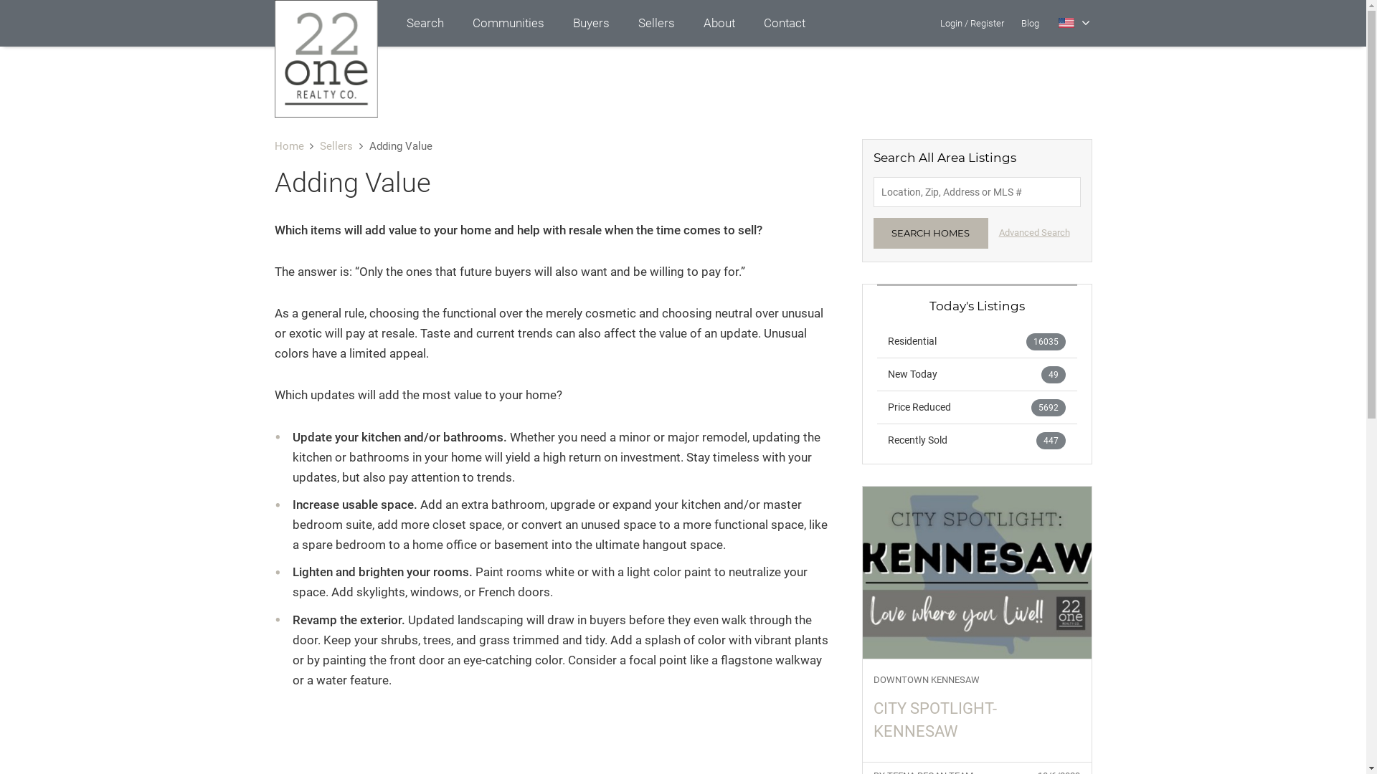 Image resolution: width=1377 pixels, height=774 pixels. I want to click on Contact, so click(784, 23).